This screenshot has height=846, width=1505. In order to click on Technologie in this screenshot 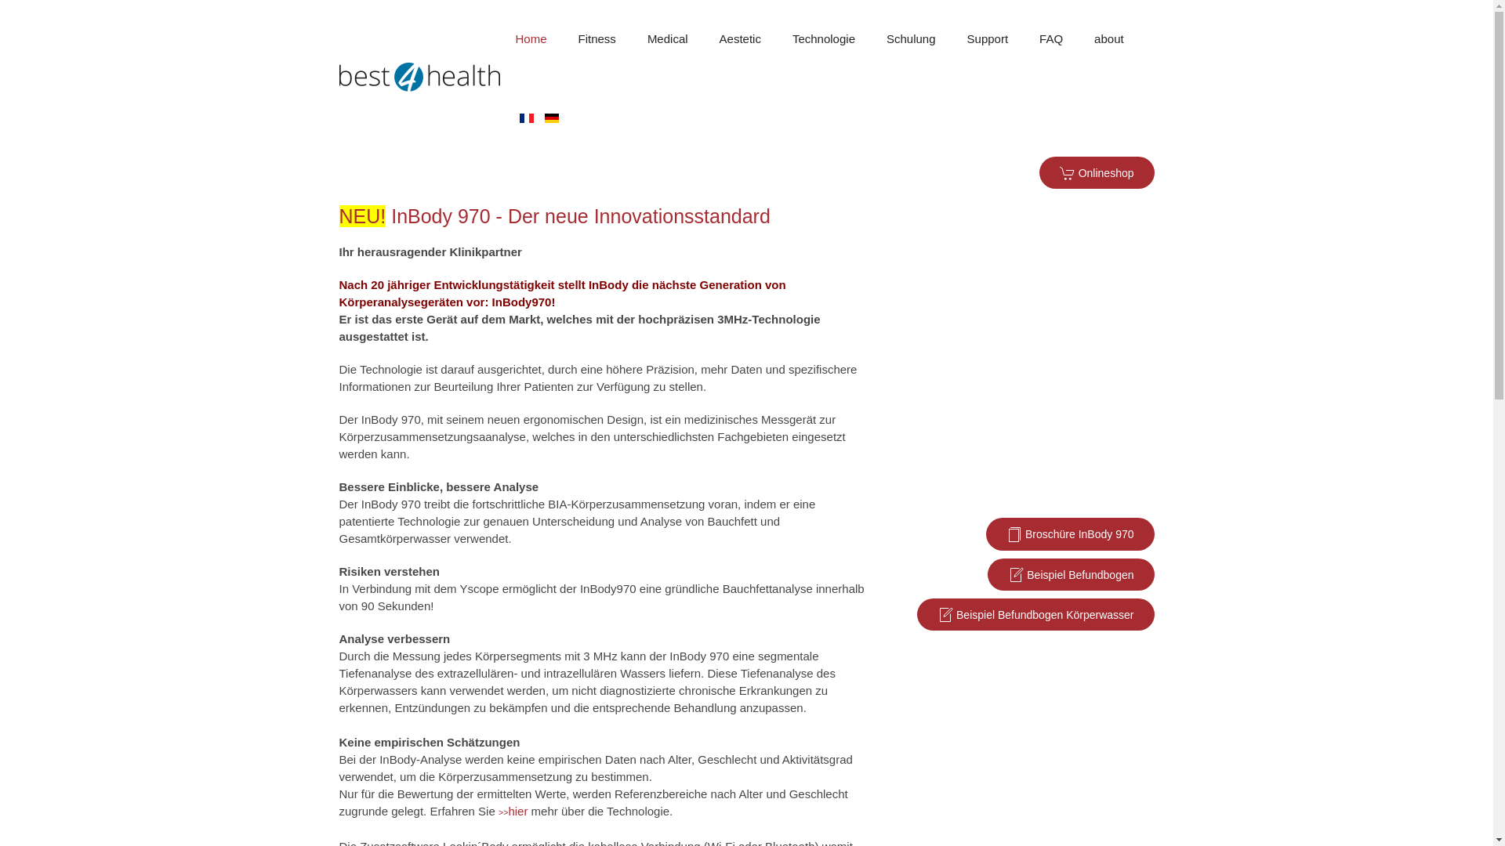, I will do `click(824, 39)`.